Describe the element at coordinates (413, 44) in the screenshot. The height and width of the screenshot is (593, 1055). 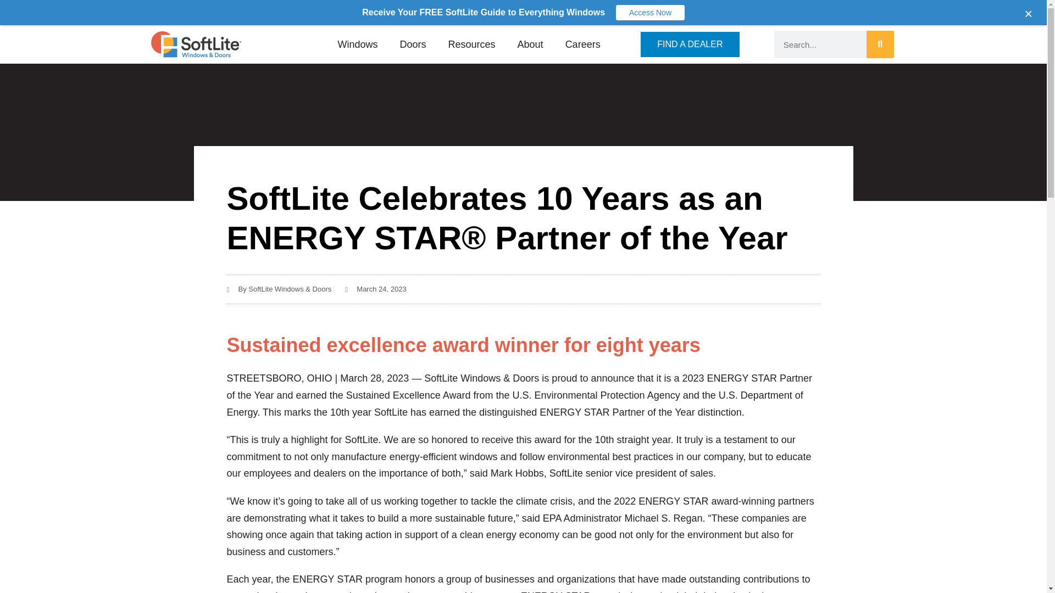
I see `Doors` at that location.